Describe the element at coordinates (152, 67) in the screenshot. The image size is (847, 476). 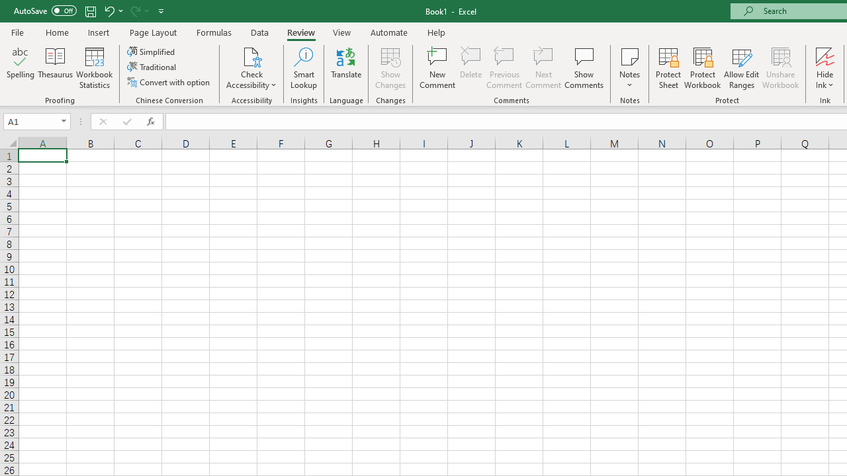
I see `Traditional` at that location.